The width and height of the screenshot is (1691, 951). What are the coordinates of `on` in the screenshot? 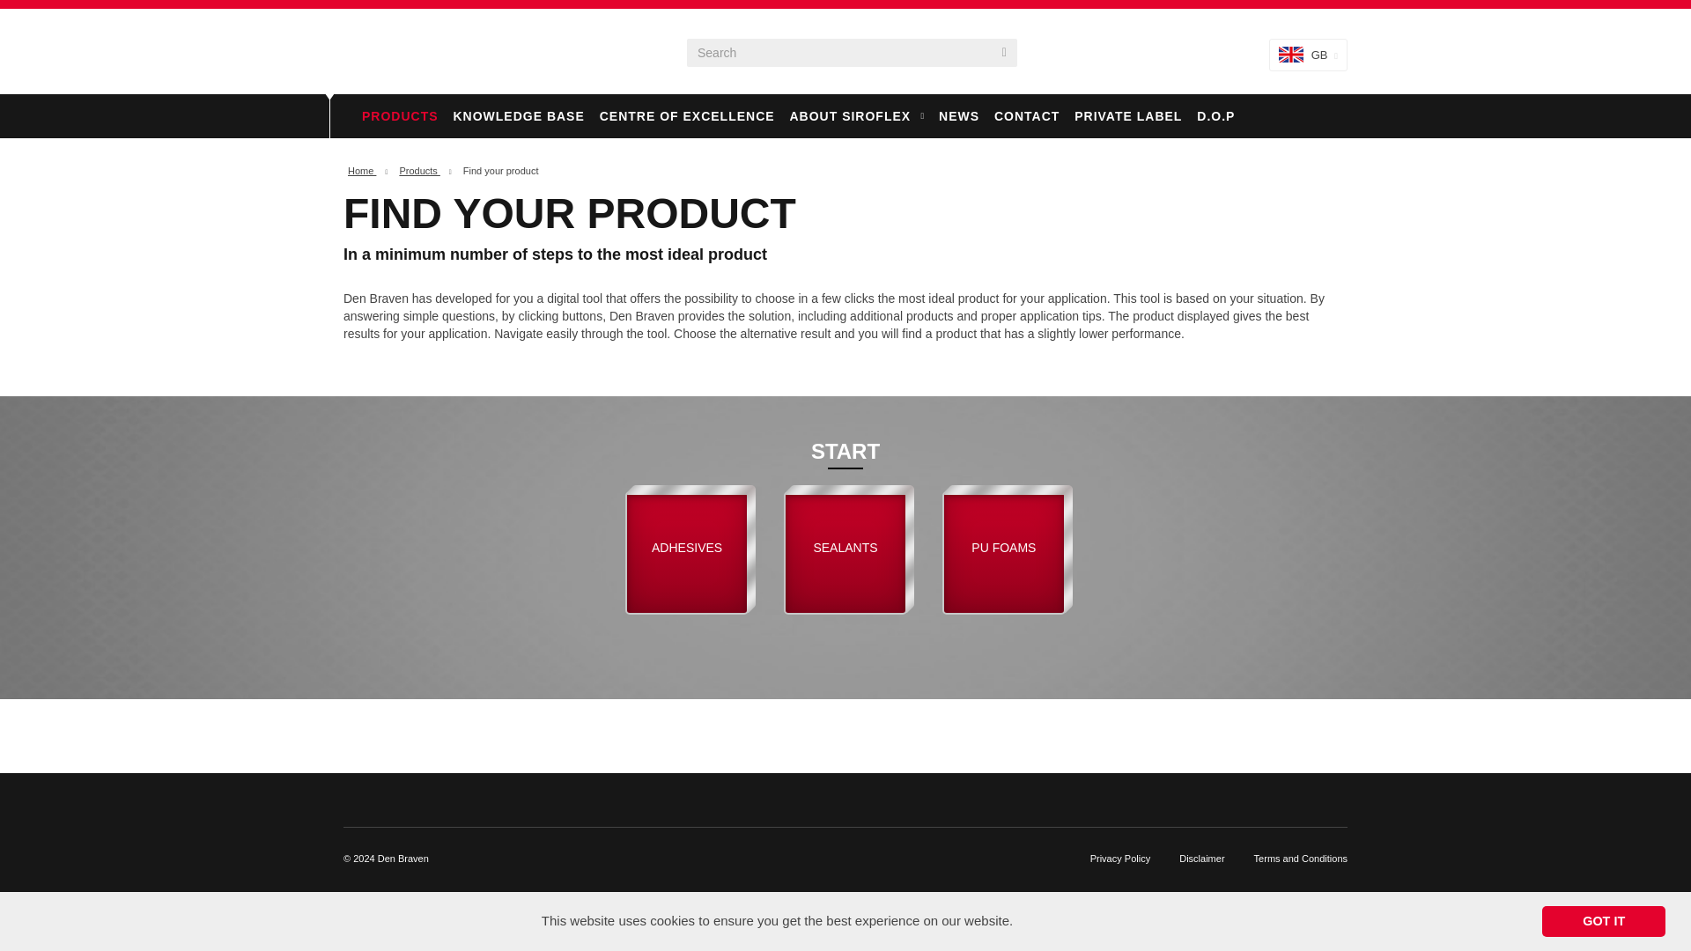 It's located at (851, 481).